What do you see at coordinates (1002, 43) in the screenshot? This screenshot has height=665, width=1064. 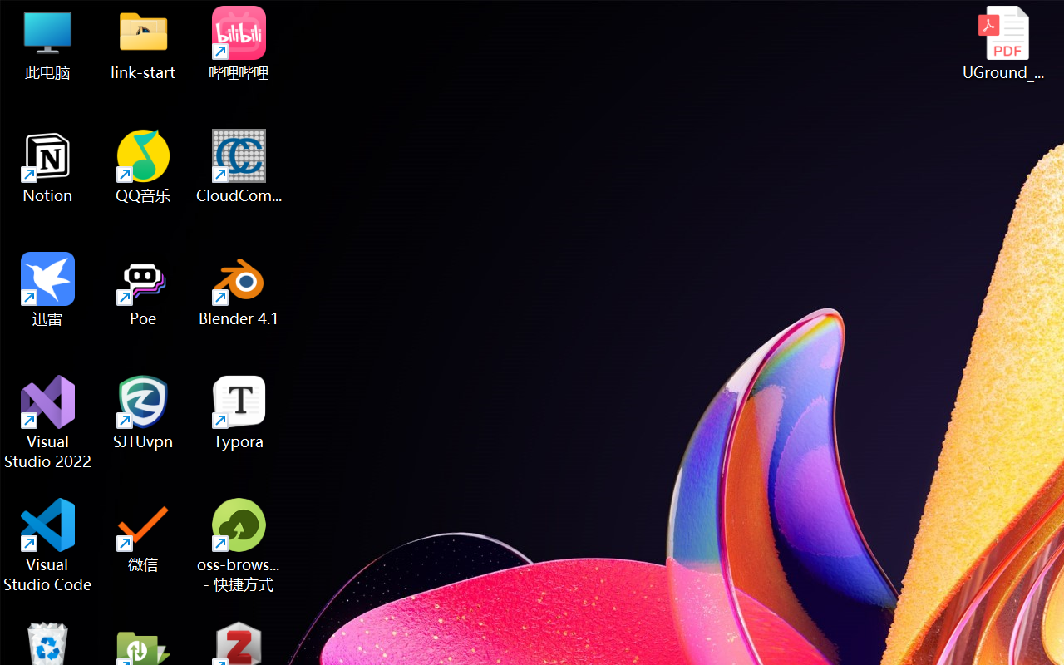 I see `UGround_paper.pdf` at bounding box center [1002, 43].